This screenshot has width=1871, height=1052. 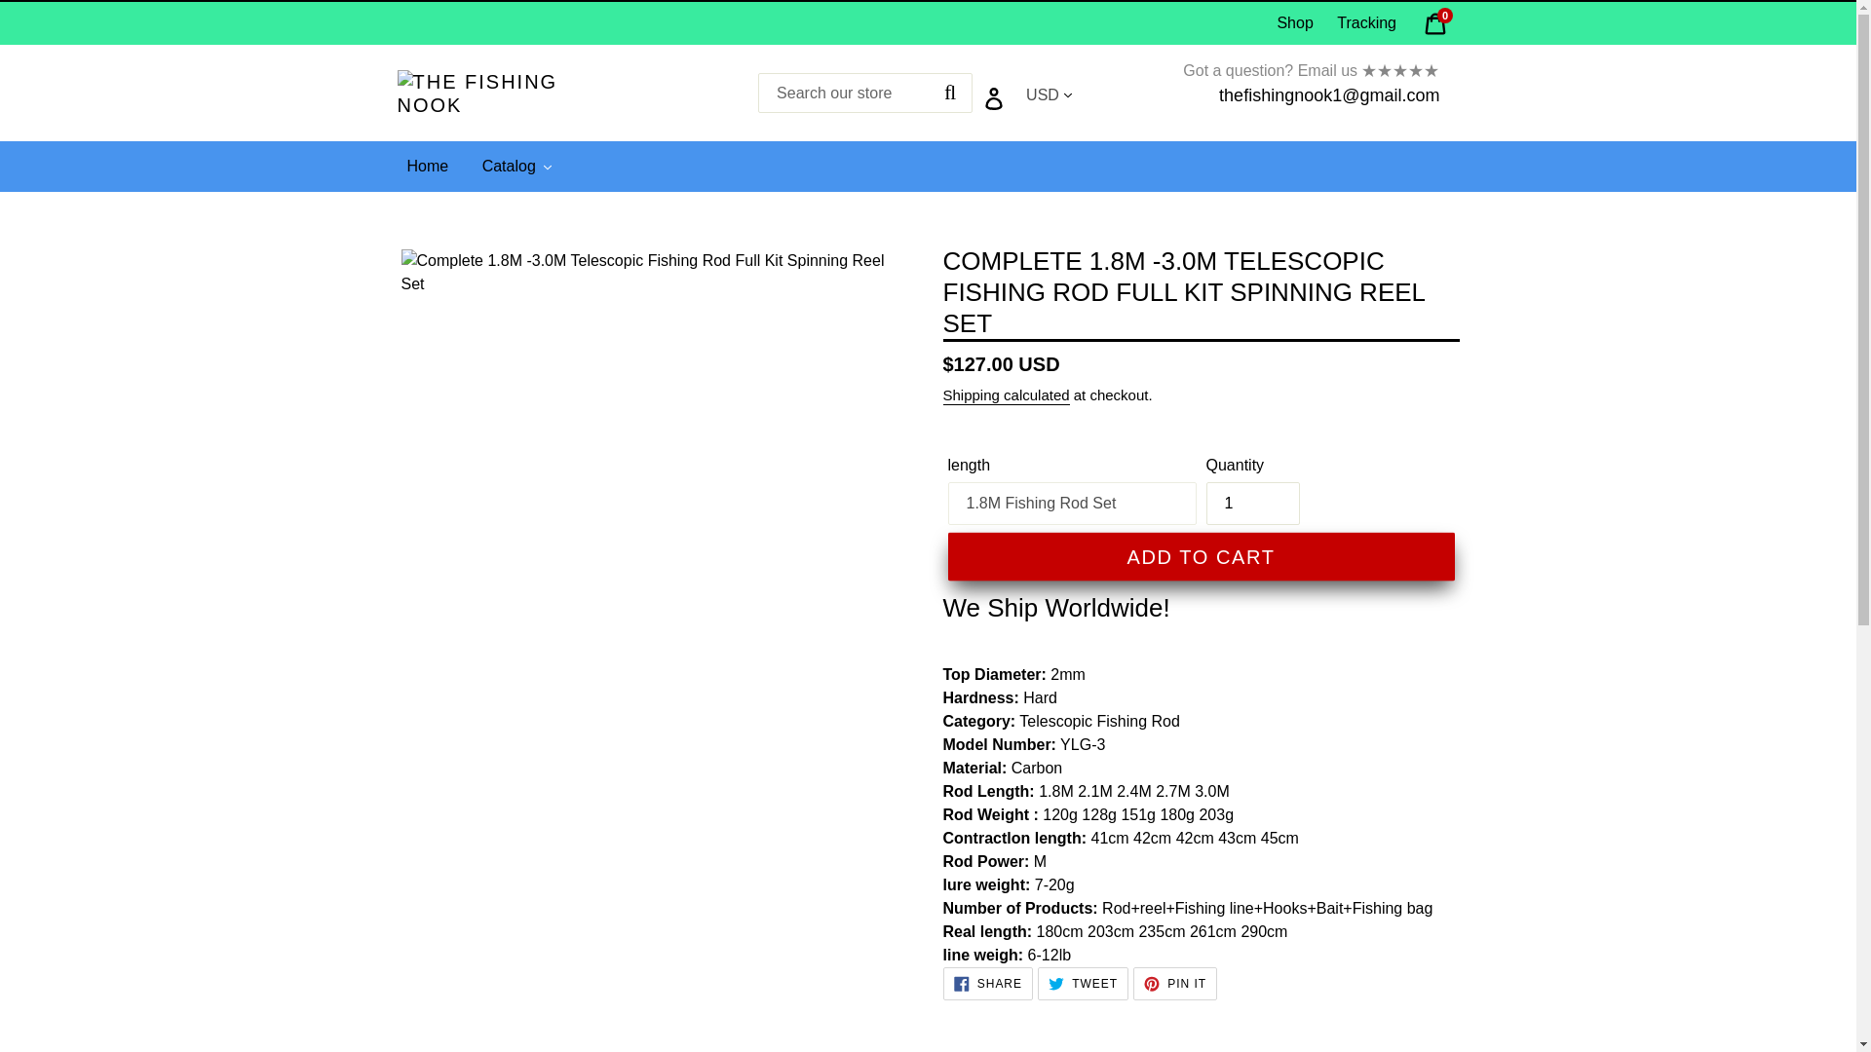 I want to click on Tracking, so click(x=1366, y=23).